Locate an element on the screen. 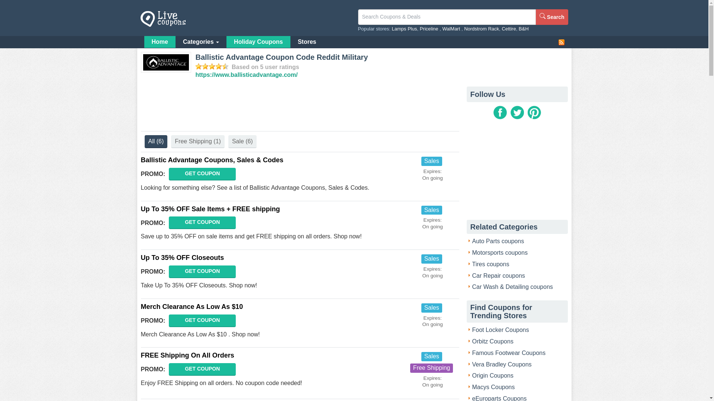 The width and height of the screenshot is (714, 401). Holiday Coupons is located at coordinates (258, 42).